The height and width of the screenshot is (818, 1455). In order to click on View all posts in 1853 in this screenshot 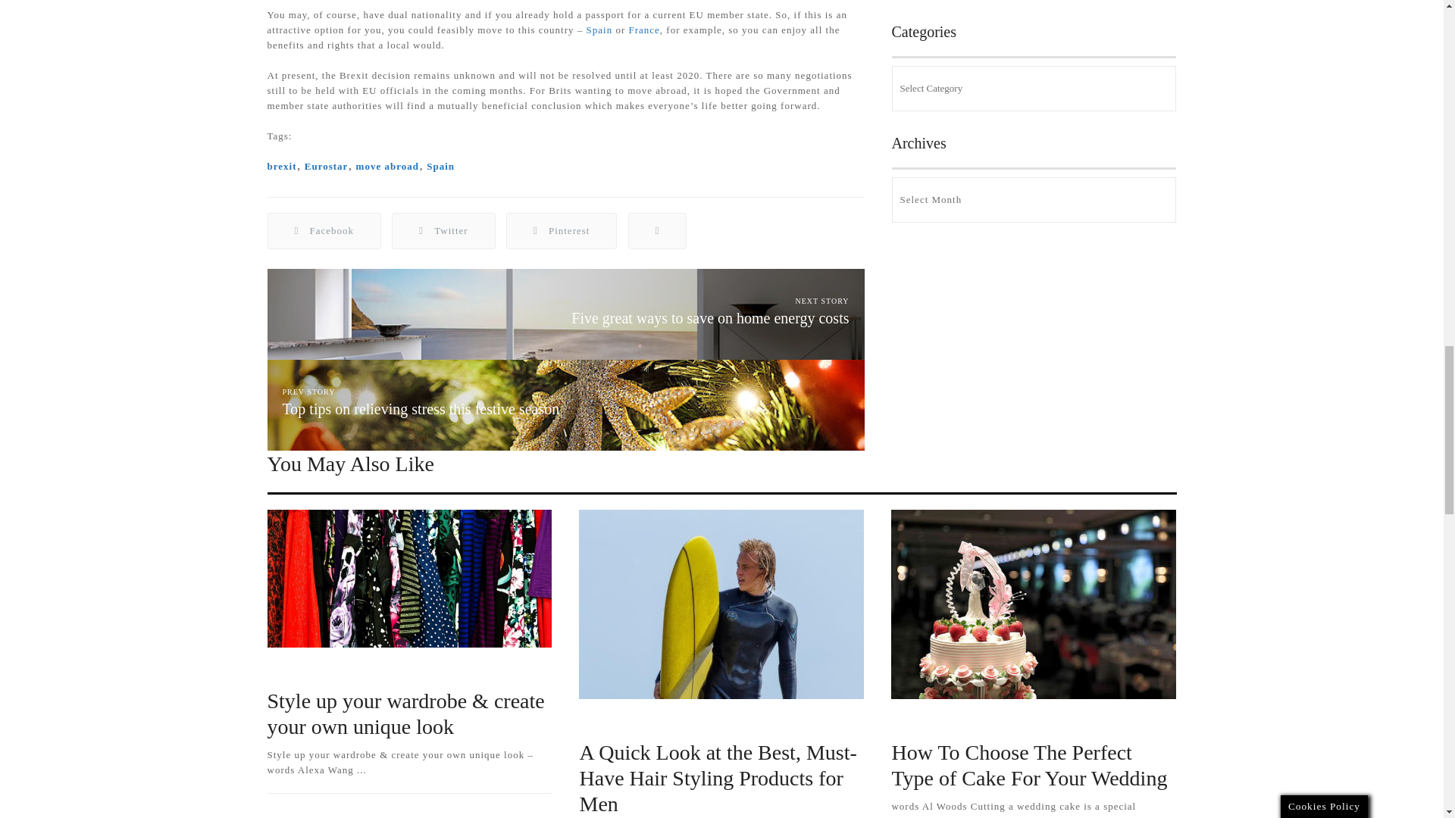, I will do `click(1002, 722)`.